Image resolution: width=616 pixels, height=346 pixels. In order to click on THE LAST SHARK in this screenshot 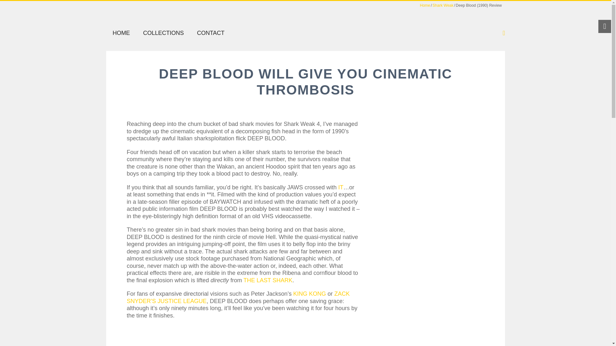, I will do `click(268, 280)`.